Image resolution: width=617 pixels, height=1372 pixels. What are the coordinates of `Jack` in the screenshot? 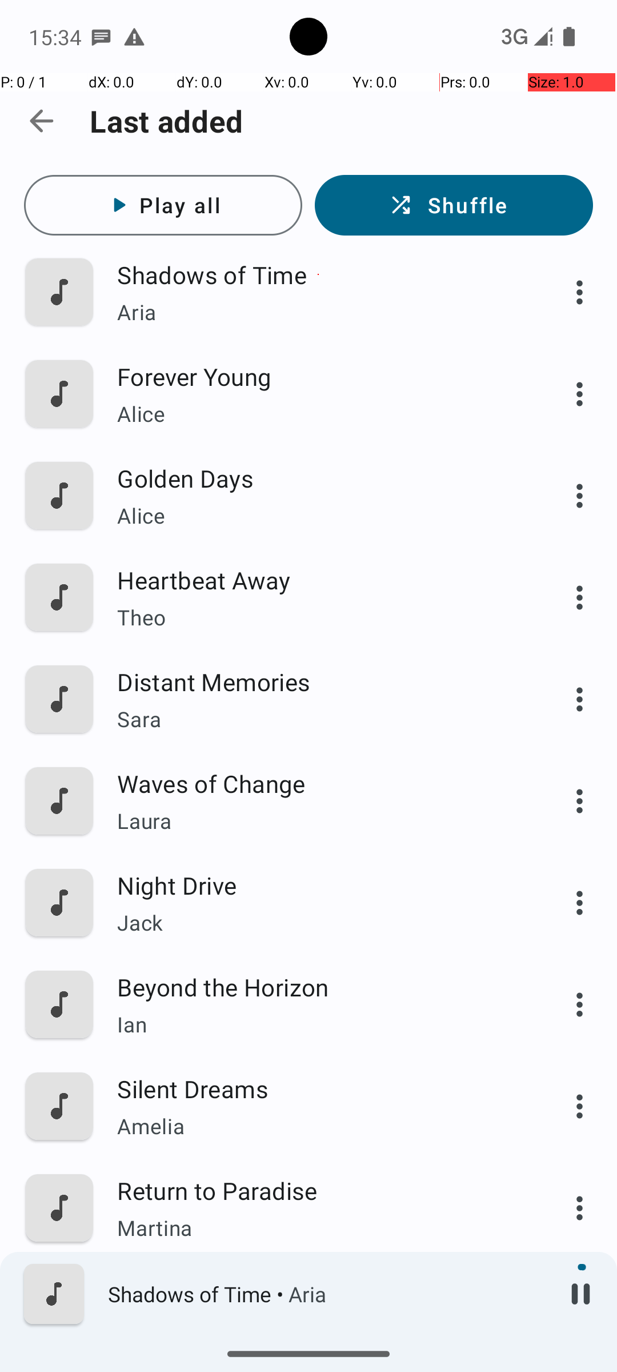 It's located at (318, 922).